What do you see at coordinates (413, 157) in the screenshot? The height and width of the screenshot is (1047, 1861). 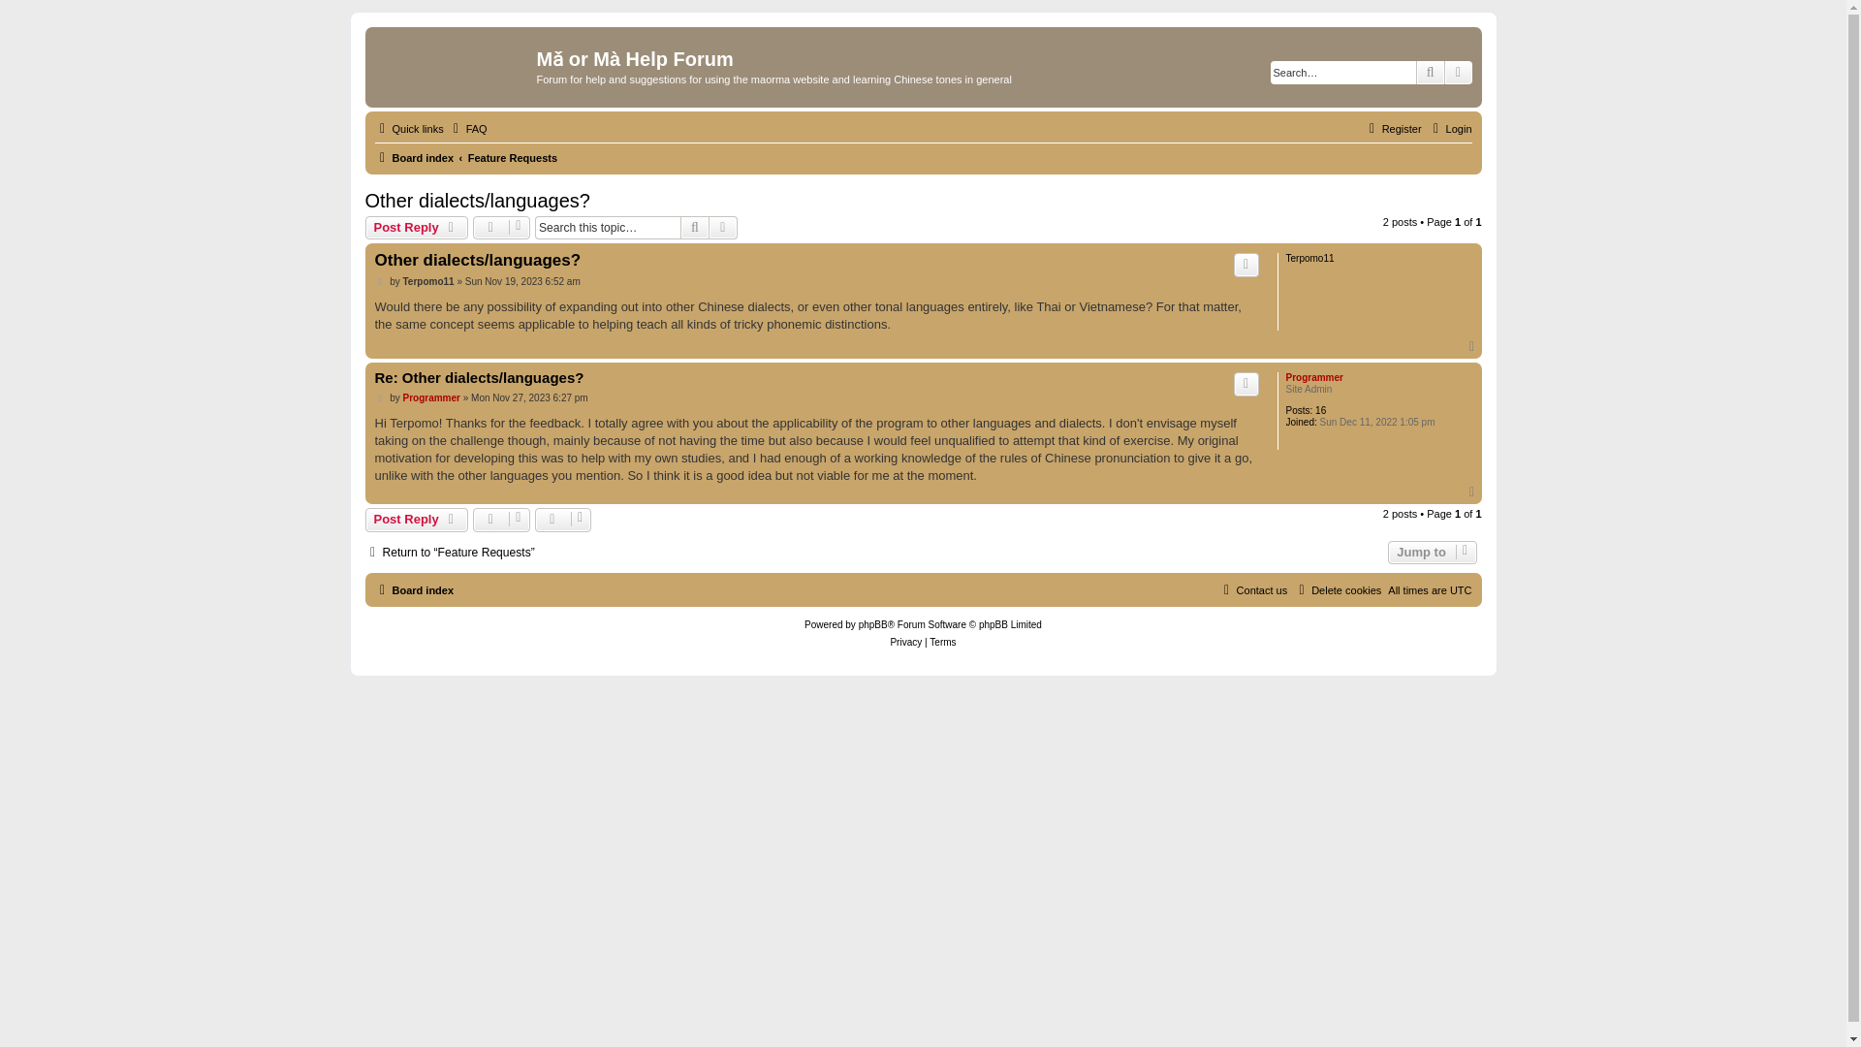 I see `Board index` at bounding box center [413, 157].